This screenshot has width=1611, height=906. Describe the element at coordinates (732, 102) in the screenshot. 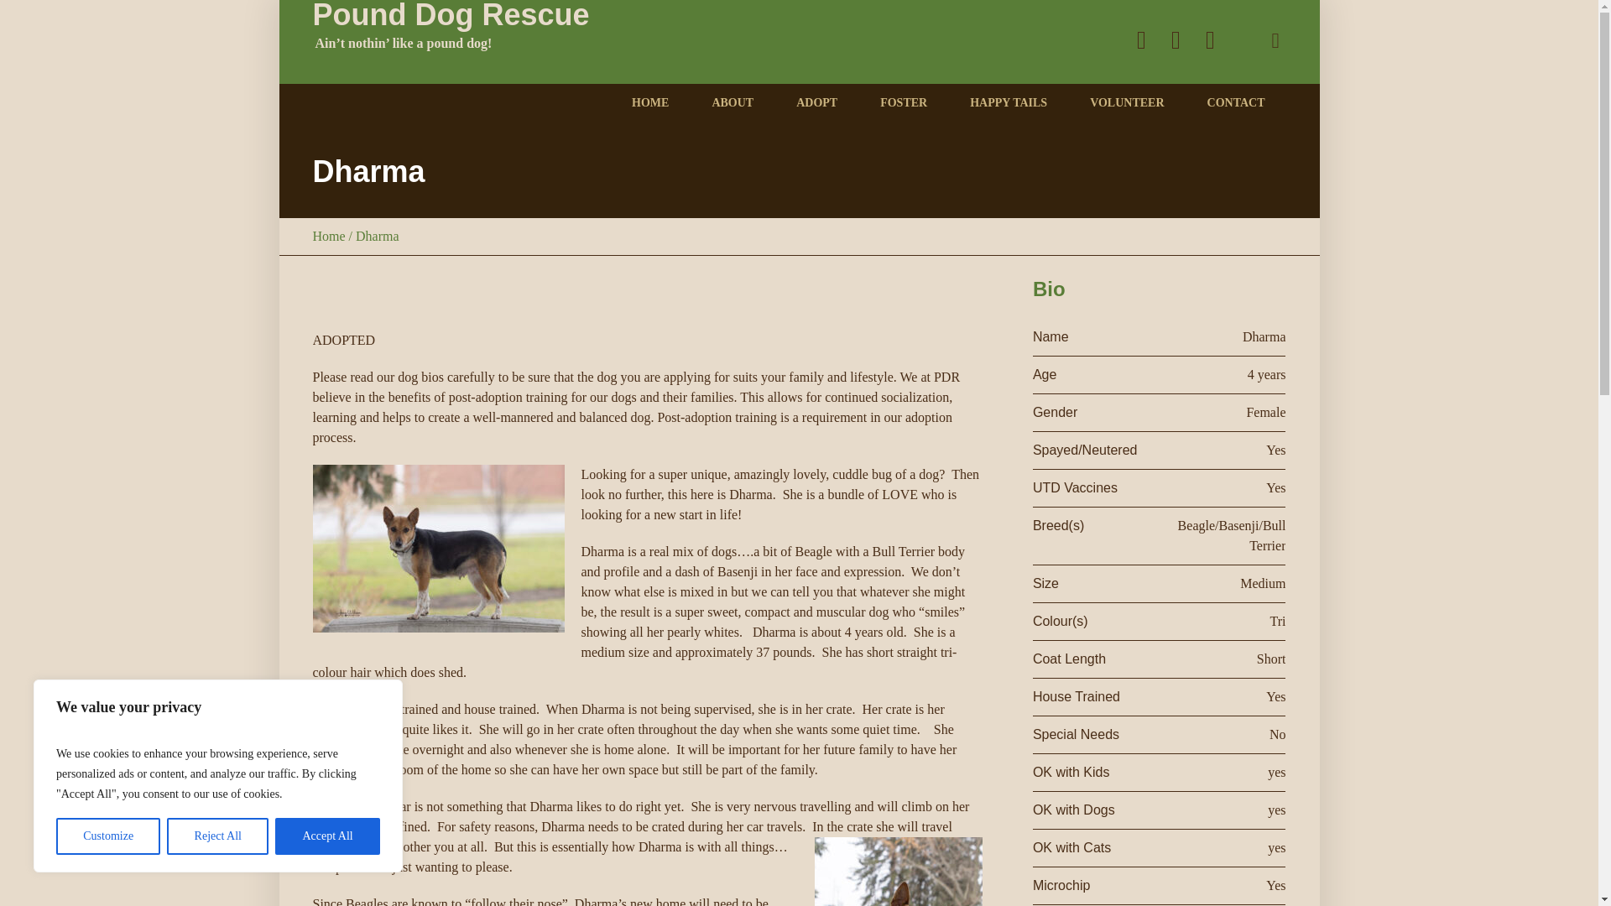

I see `ABOUT` at that location.